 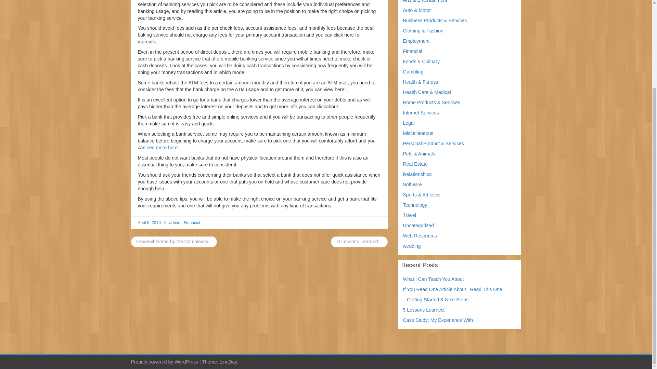 What do you see at coordinates (359, 241) in the screenshot?
I see ` 9 Lessons Learned: ` at bounding box center [359, 241].